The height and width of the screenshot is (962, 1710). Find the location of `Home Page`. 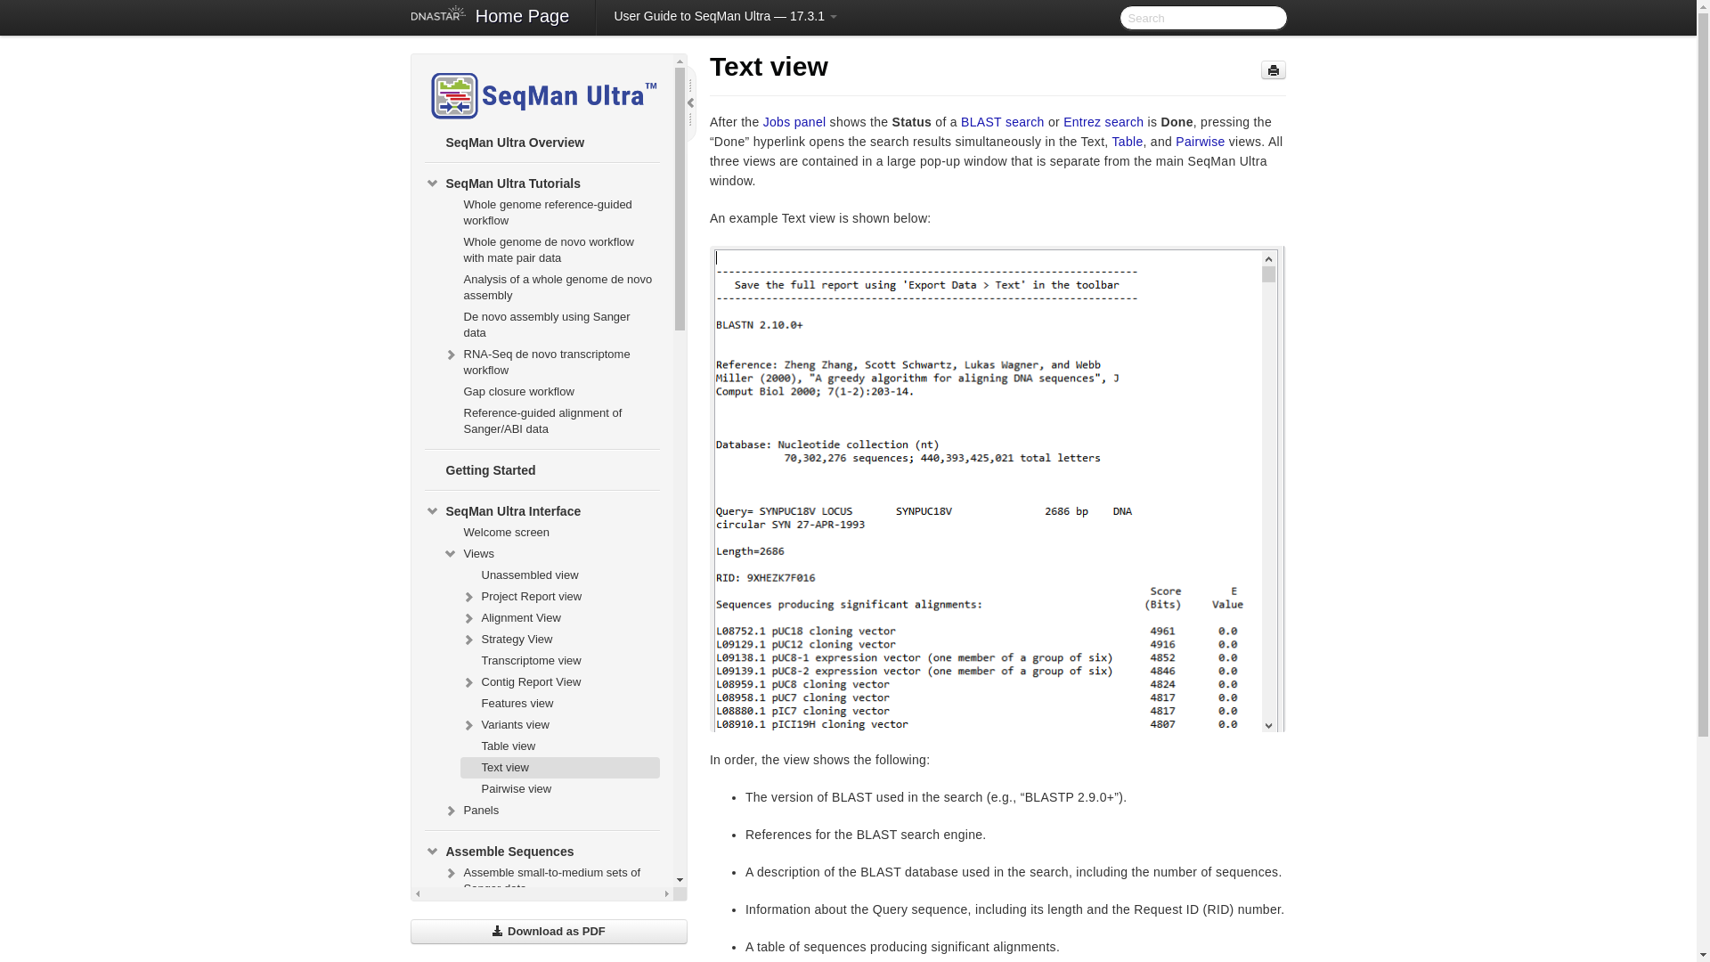

Home Page is located at coordinates (523, 18).